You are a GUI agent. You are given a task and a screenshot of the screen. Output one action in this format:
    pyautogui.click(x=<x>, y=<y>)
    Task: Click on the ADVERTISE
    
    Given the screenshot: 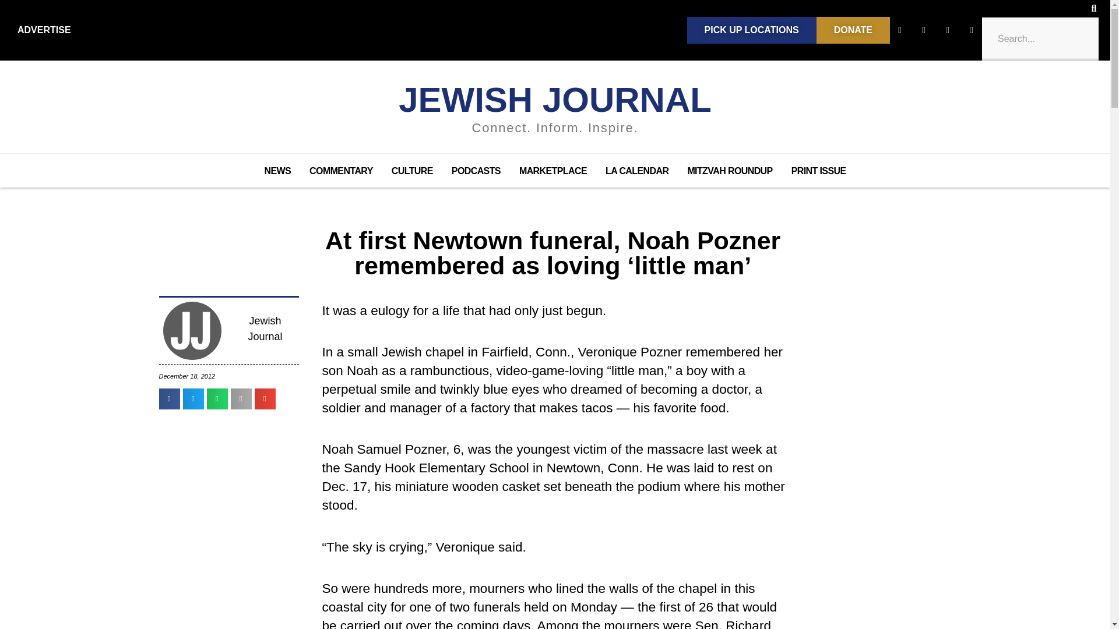 What is the action you would take?
    pyautogui.click(x=44, y=30)
    